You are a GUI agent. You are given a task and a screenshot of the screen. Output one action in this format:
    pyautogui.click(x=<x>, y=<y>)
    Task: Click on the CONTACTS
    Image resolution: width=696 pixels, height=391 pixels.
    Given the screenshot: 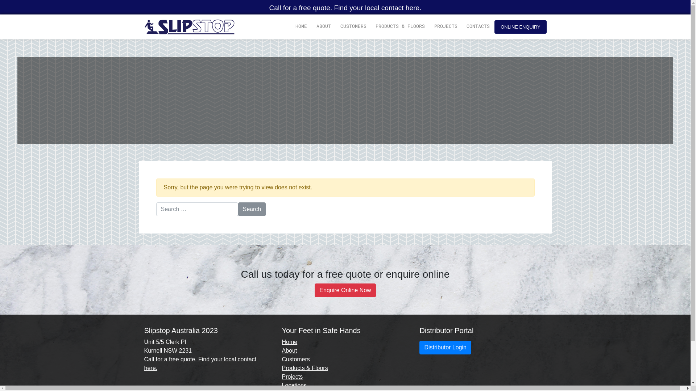 What is the action you would take?
    pyautogui.click(x=478, y=26)
    